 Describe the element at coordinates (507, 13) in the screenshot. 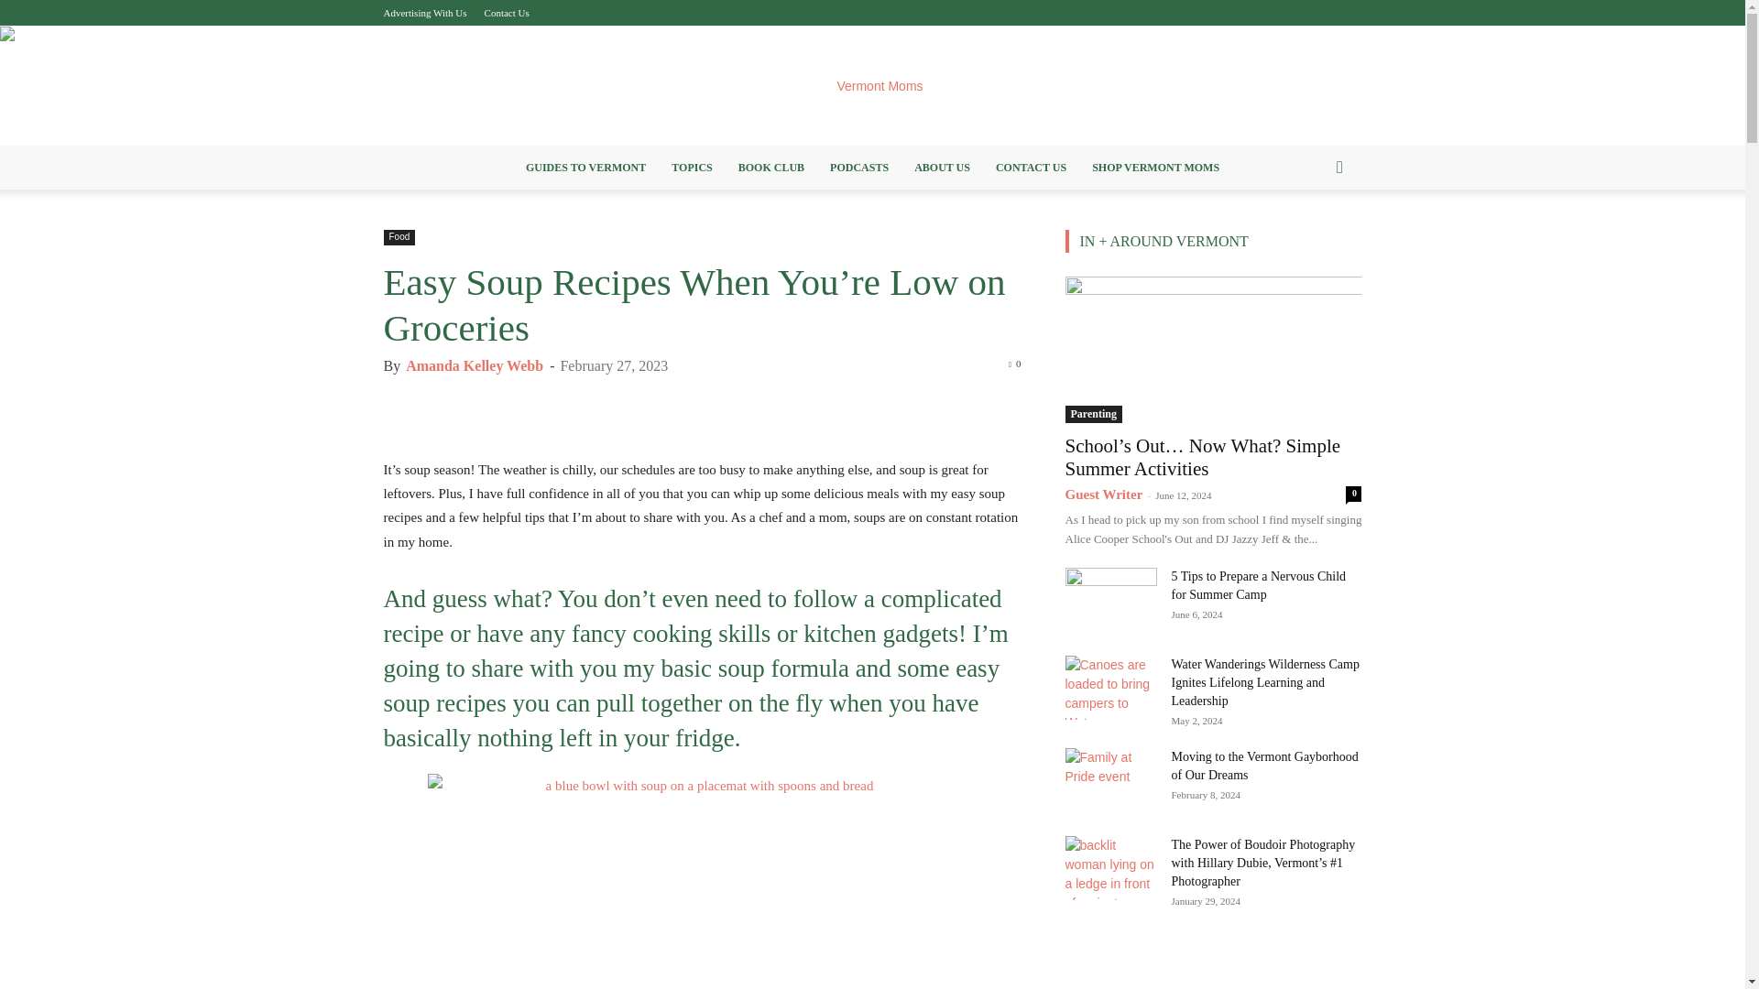

I see `Contact Us` at that location.